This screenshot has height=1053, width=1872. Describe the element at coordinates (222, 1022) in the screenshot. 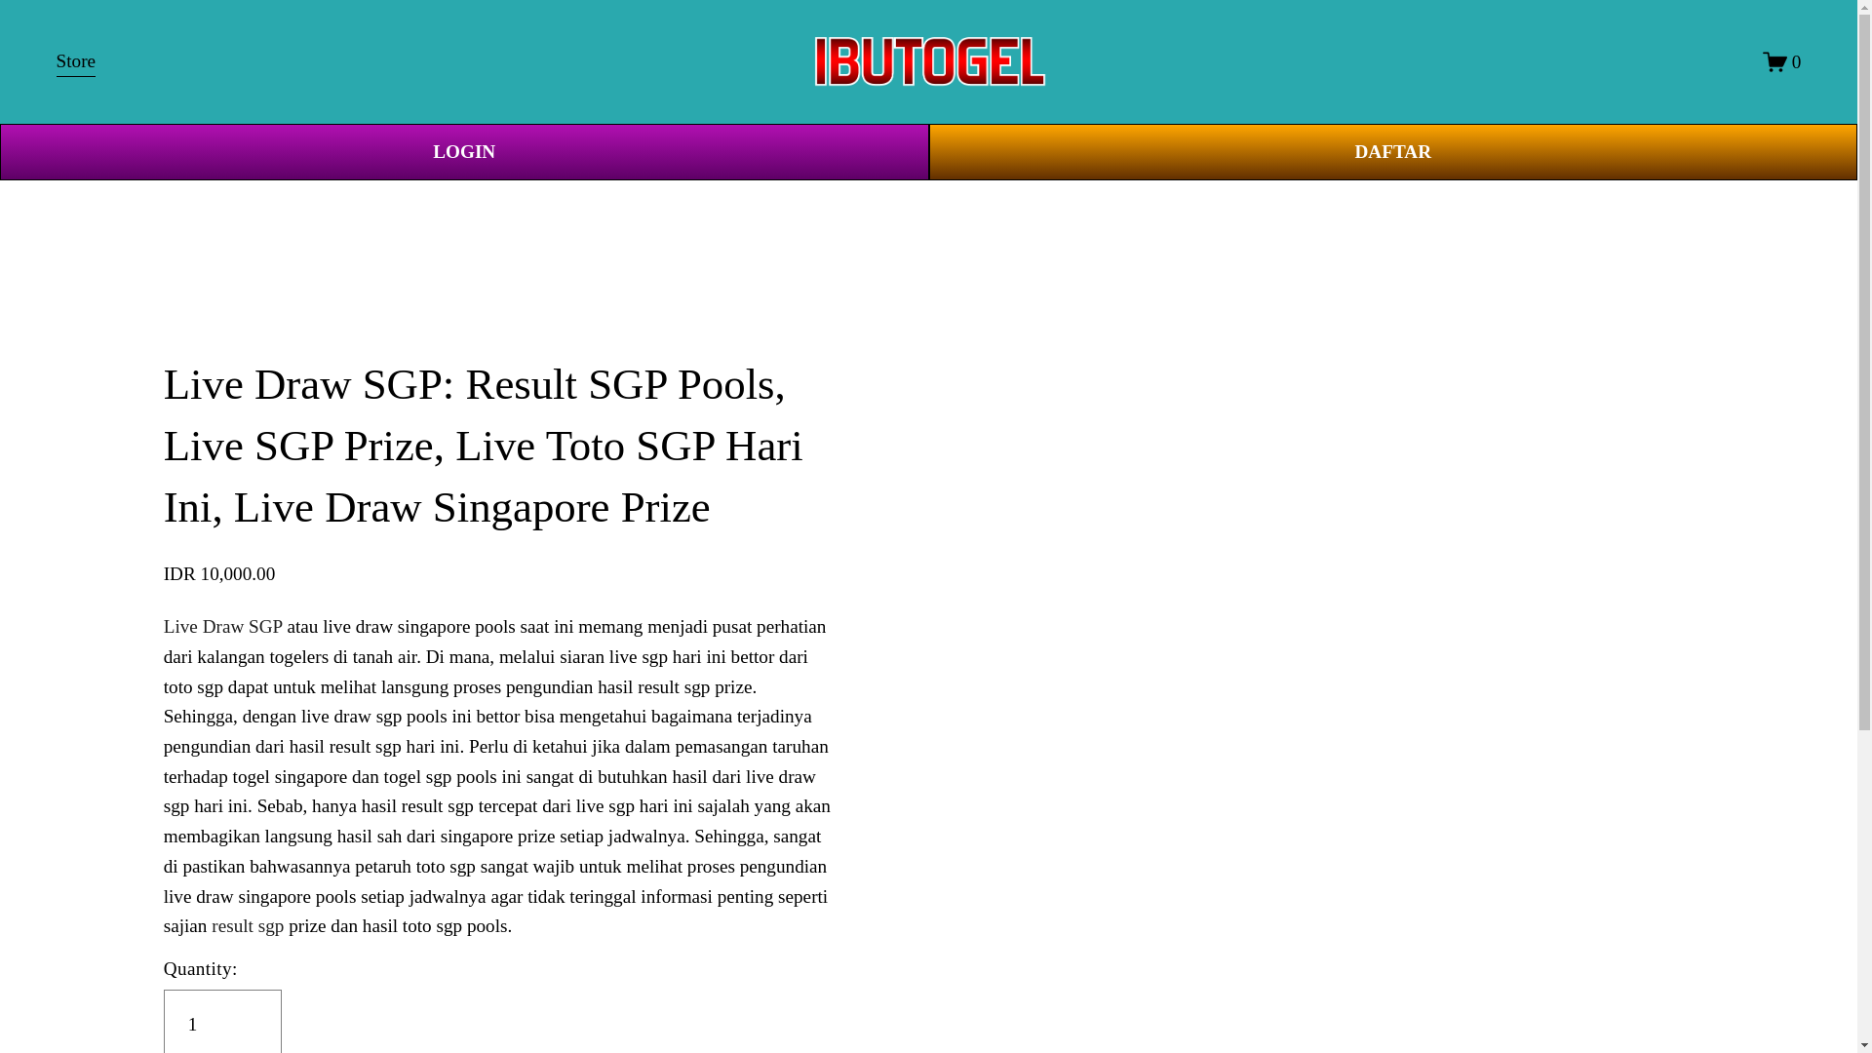

I see `1` at that location.